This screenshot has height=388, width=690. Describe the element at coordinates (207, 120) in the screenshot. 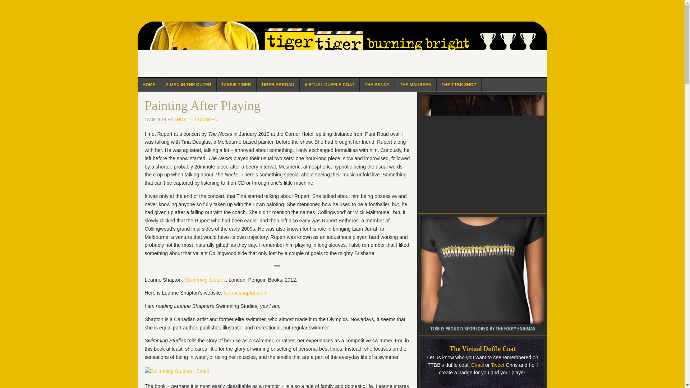

I see `1 COMMENT` at that location.